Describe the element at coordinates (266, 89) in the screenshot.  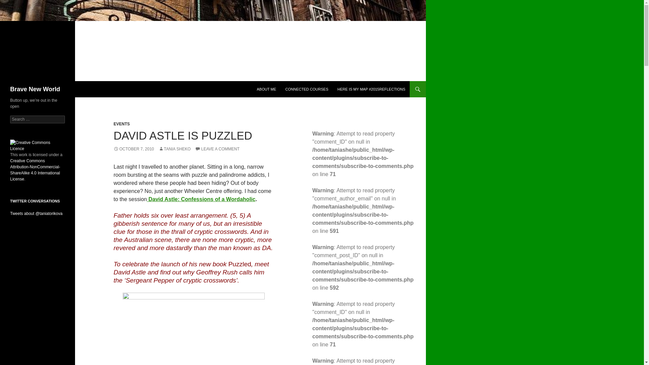
I see `ABOUT ME` at that location.